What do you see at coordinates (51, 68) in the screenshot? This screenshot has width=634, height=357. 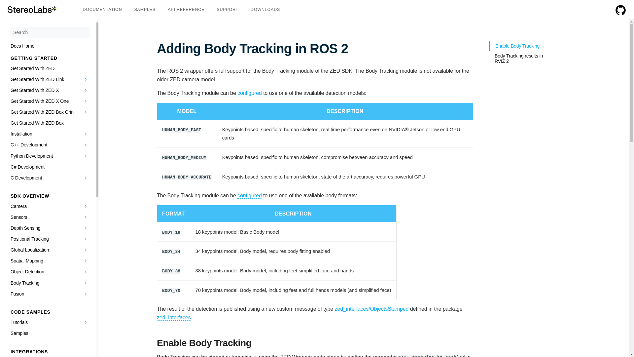 I see `Get Started With ZED` at bounding box center [51, 68].